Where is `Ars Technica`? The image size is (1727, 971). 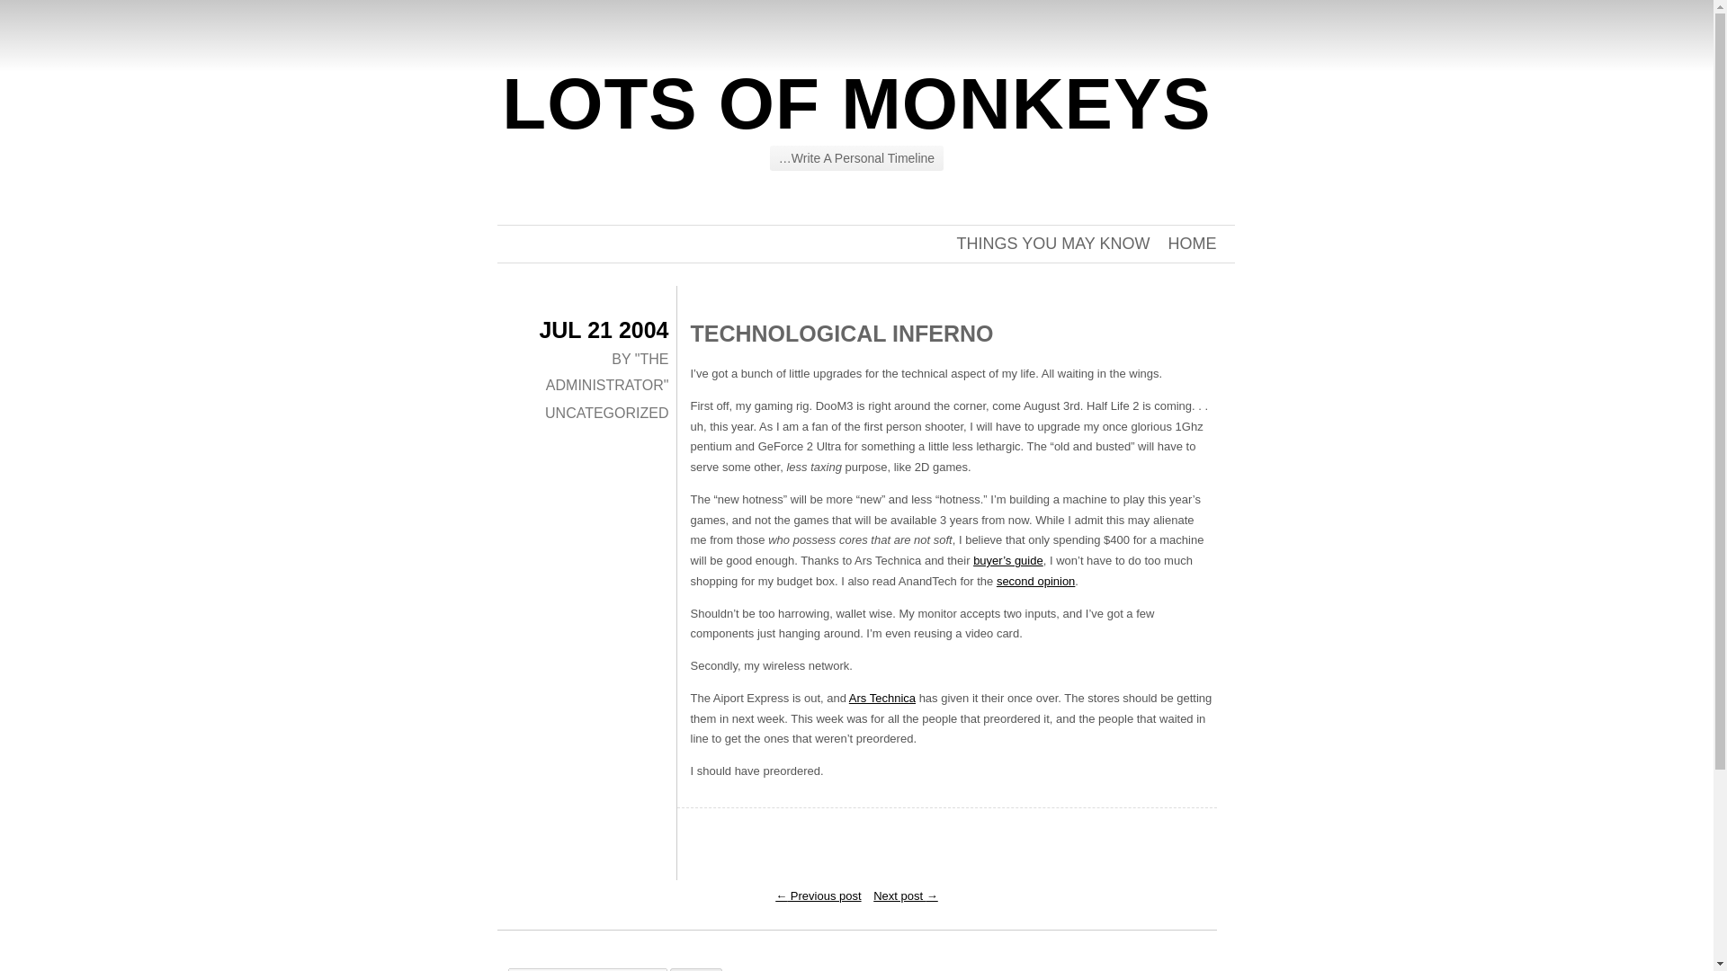
Ars Technica is located at coordinates (881, 698).